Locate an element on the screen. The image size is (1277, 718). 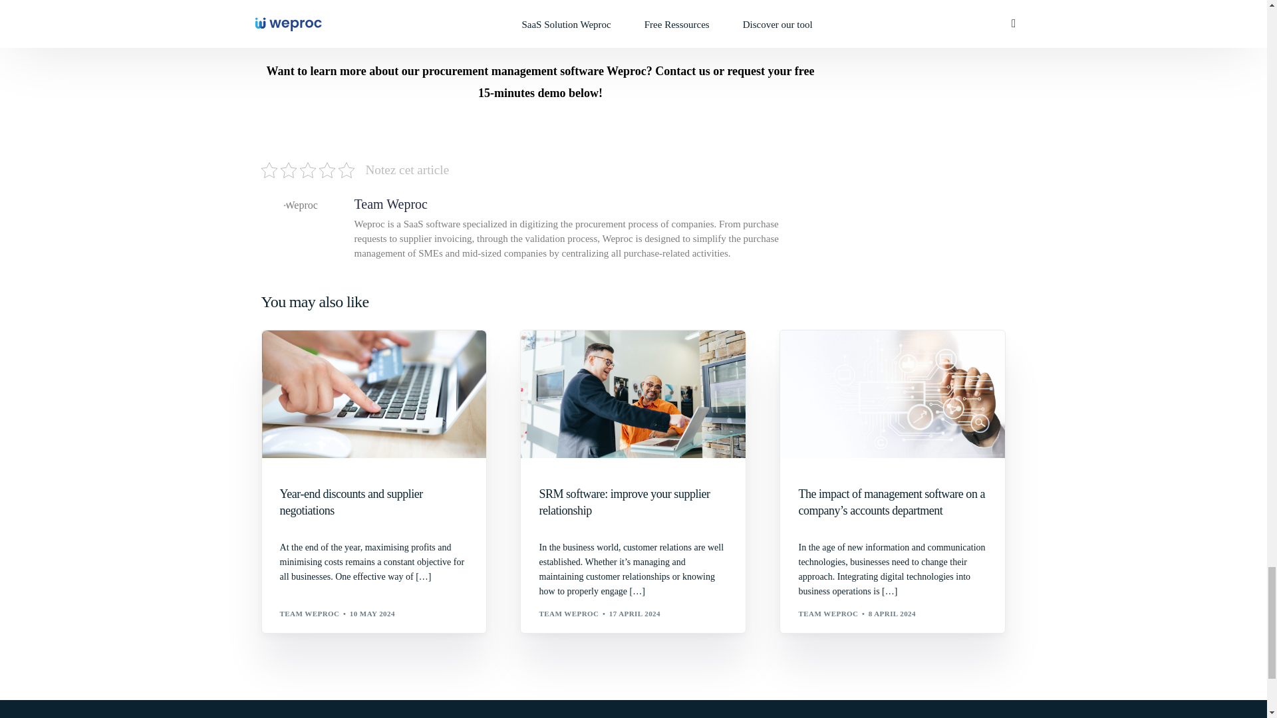
Posts by Team Weproc is located at coordinates (309, 613).